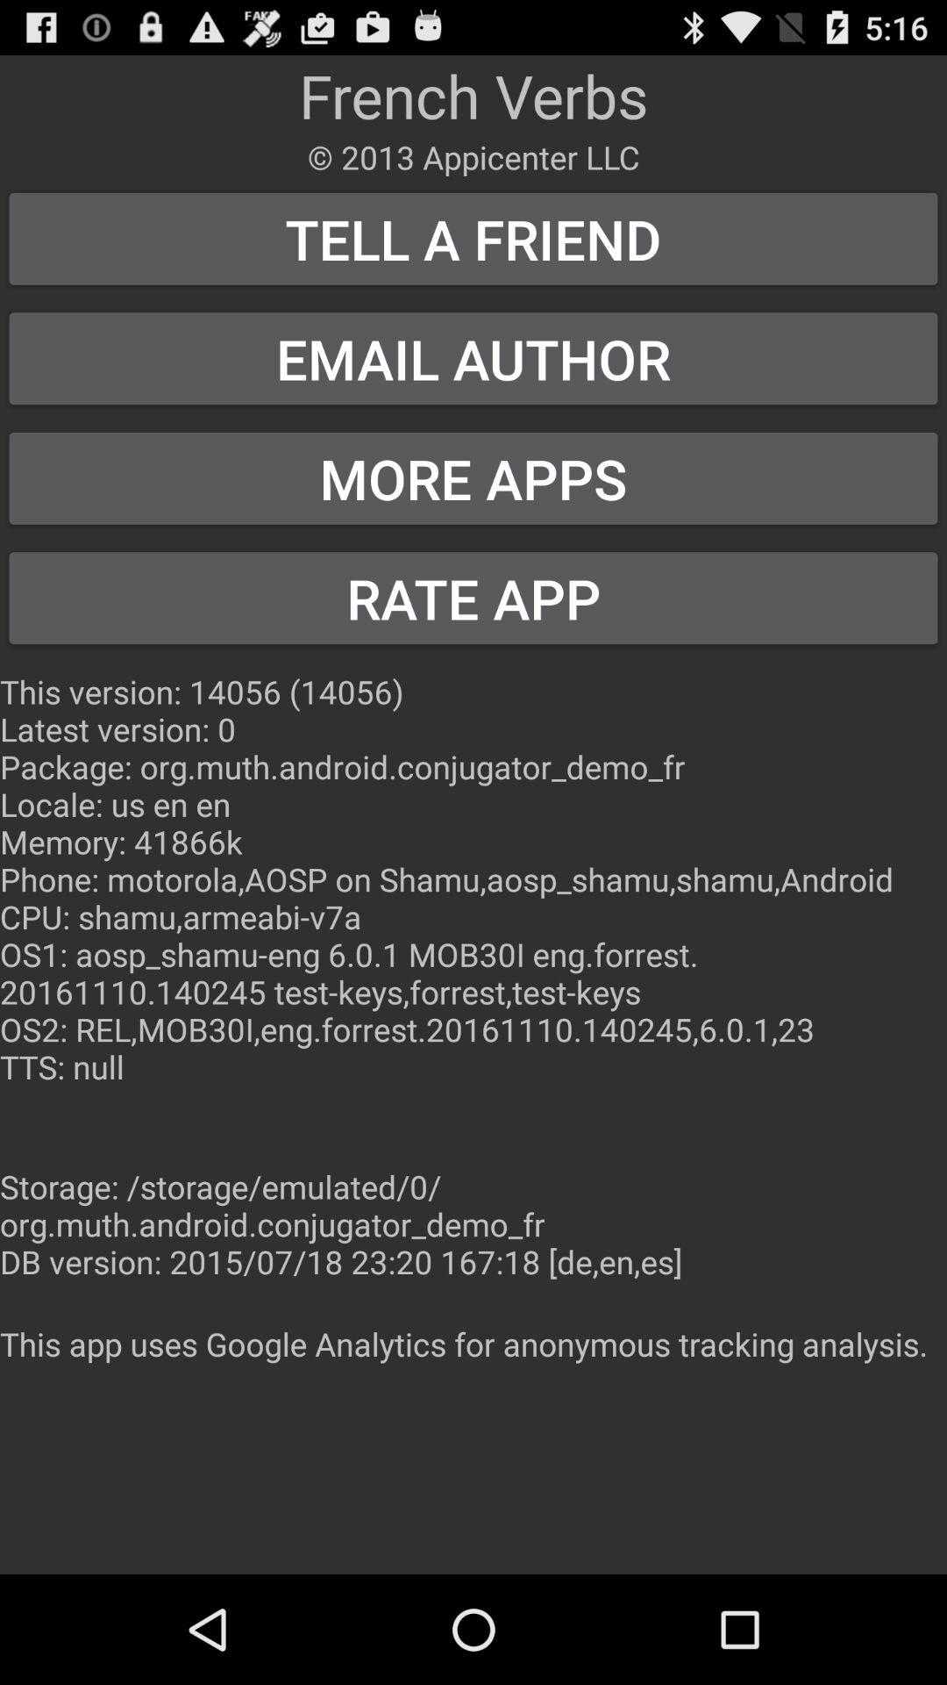  What do you see at coordinates (473, 477) in the screenshot?
I see `swipe to more apps` at bounding box center [473, 477].